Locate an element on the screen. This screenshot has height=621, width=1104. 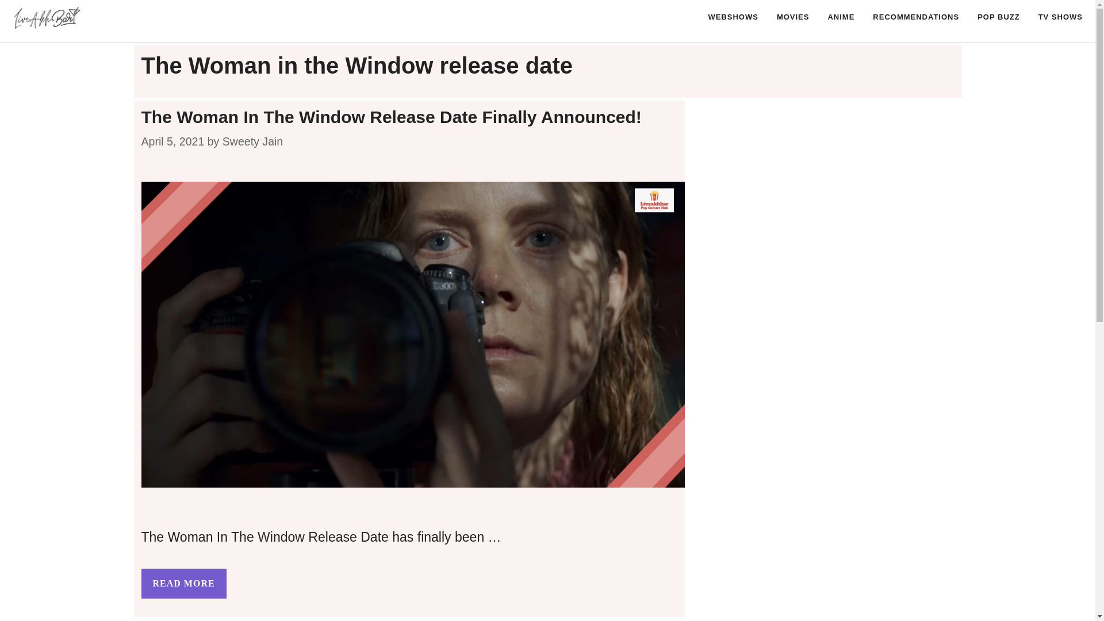
The Woman In The Window Release Date Finally Announced! is located at coordinates (183, 584).